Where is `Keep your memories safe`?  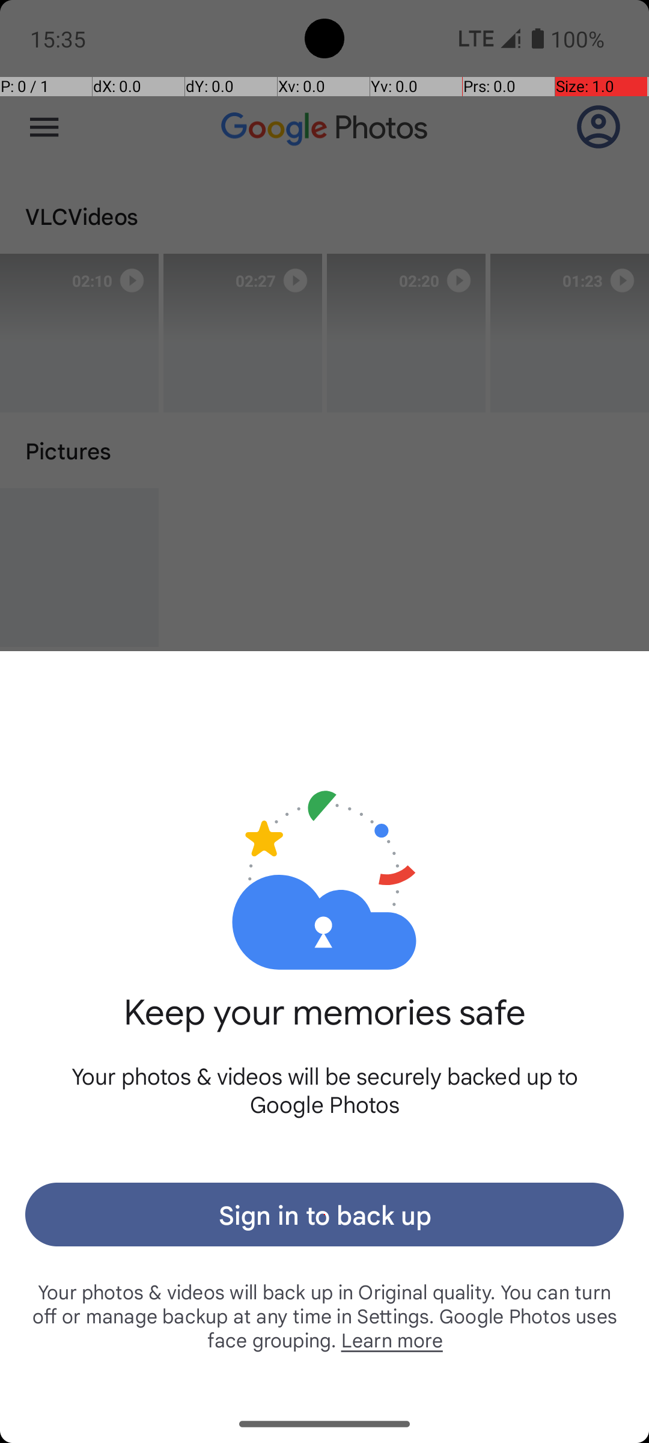 Keep your memories safe is located at coordinates (324, 1026).